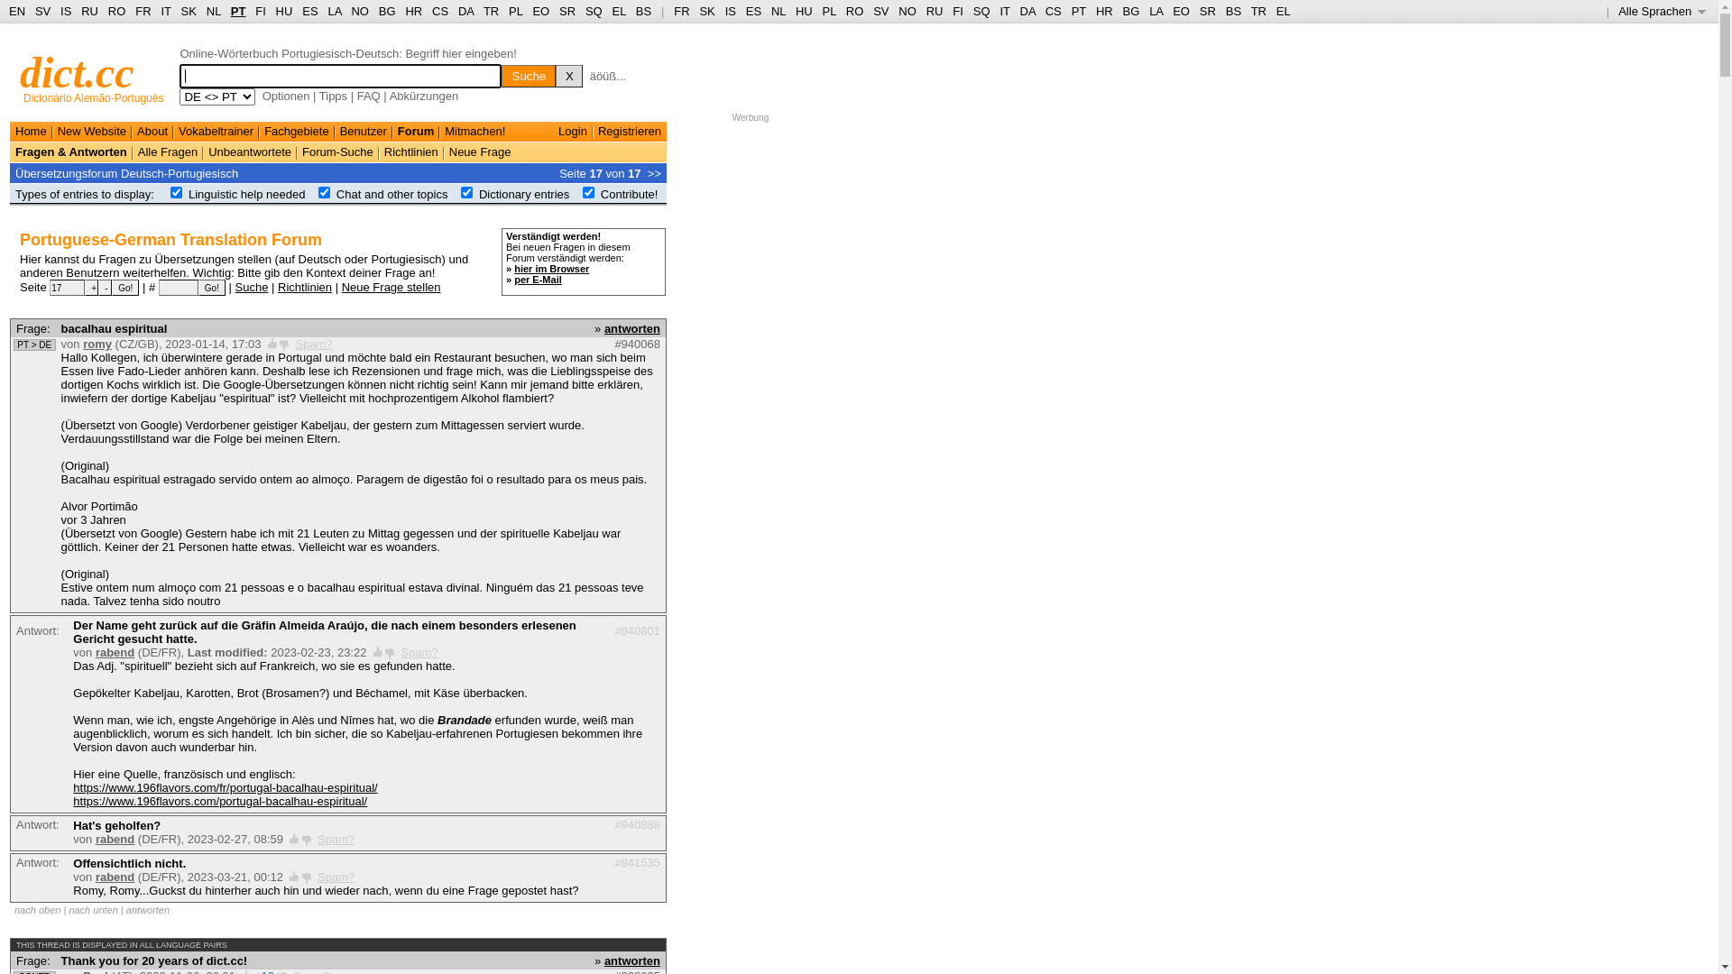  I want to click on #940888, so click(637, 824).